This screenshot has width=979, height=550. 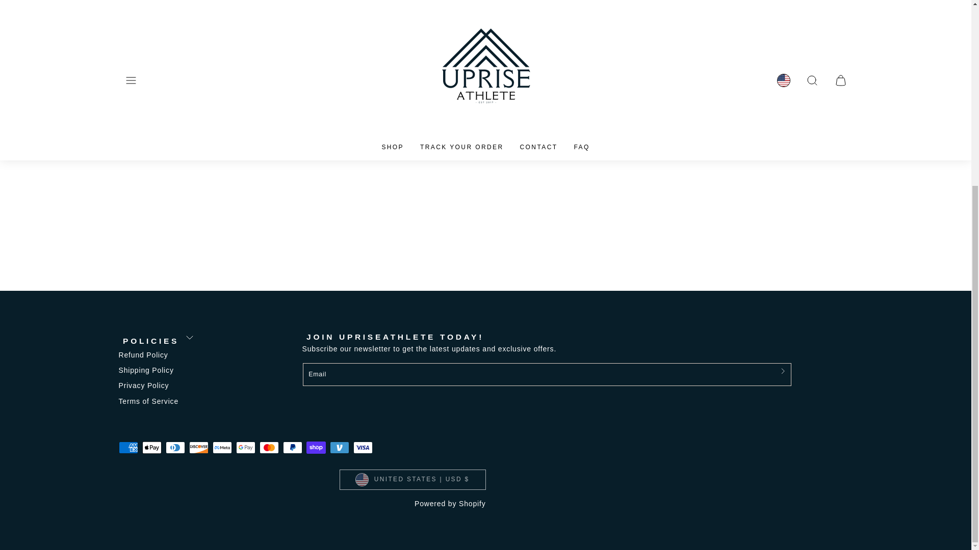 What do you see at coordinates (339, 448) in the screenshot?
I see `Venmo` at bounding box center [339, 448].